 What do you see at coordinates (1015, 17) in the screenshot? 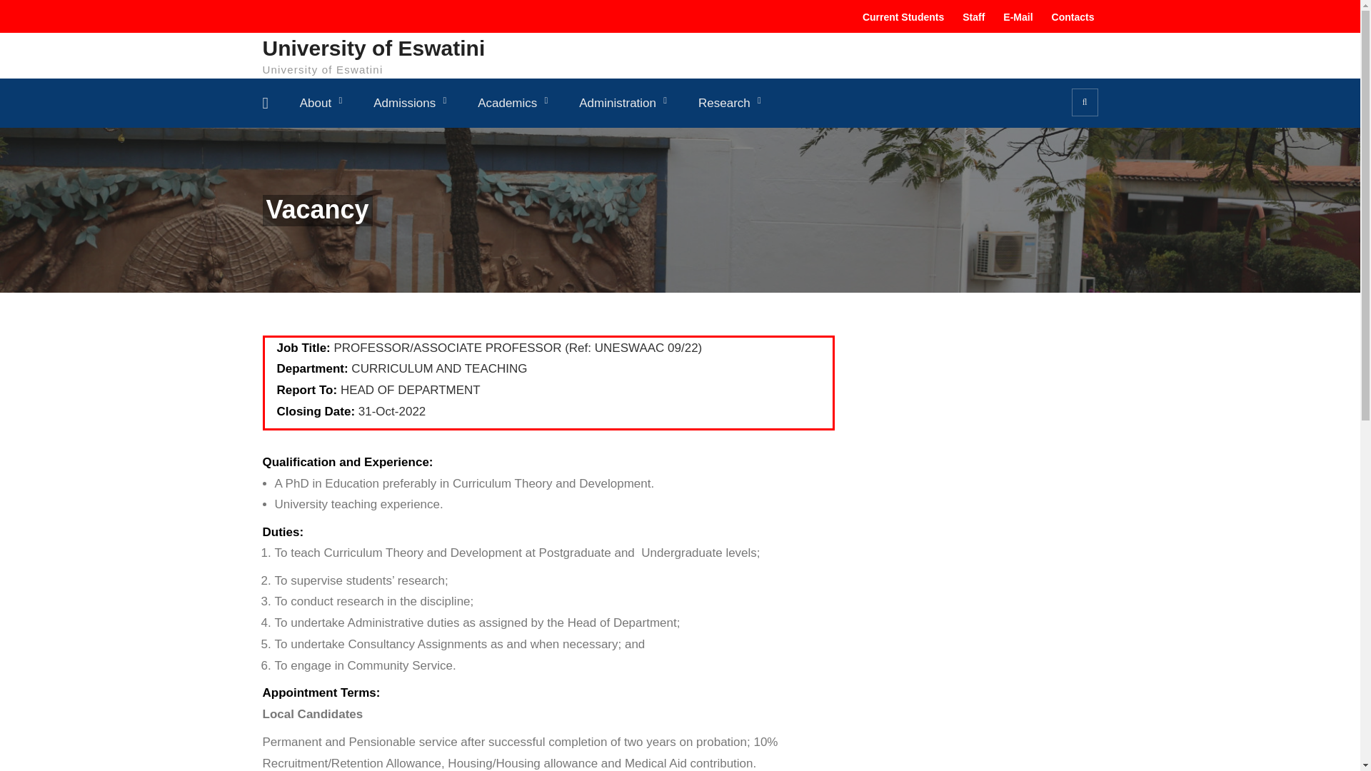
I see `E-Mail` at bounding box center [1015, 17].